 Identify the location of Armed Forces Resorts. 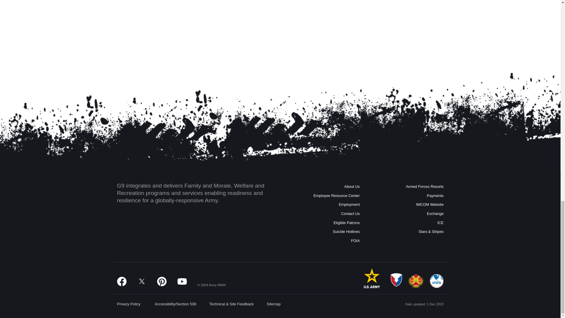
(406, 187).